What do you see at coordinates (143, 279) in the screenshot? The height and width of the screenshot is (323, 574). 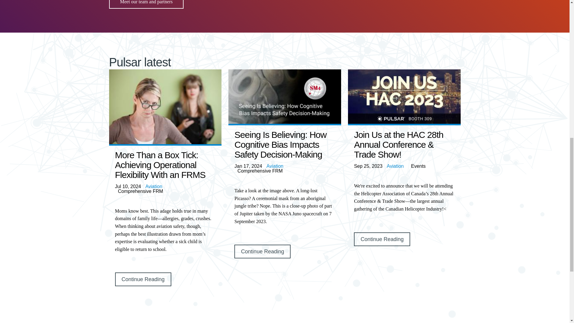 I see `Continue Reading` at bounding box center [143, 279].